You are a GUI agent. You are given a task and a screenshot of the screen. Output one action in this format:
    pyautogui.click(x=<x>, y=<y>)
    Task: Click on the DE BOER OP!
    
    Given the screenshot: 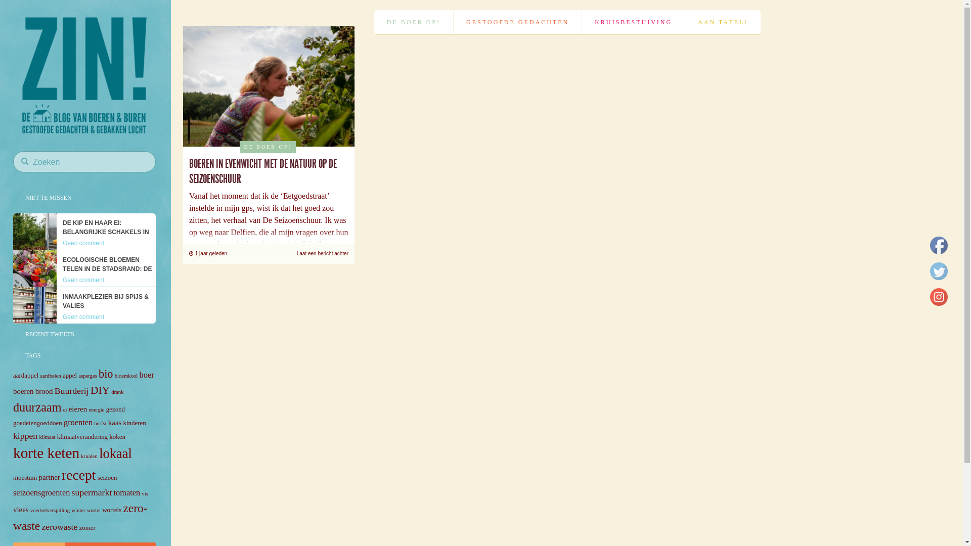 What is the action you would take?
    pyautogui.click(x=414, y=22)
    